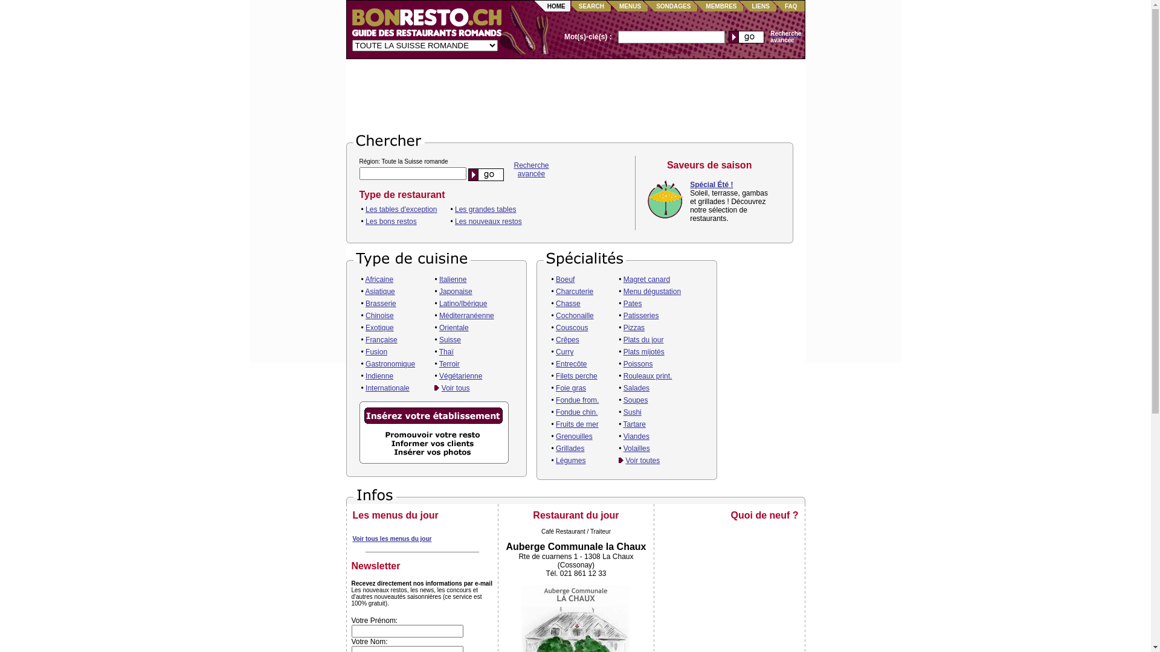  I want to click on Indienne, so click(379, 376).